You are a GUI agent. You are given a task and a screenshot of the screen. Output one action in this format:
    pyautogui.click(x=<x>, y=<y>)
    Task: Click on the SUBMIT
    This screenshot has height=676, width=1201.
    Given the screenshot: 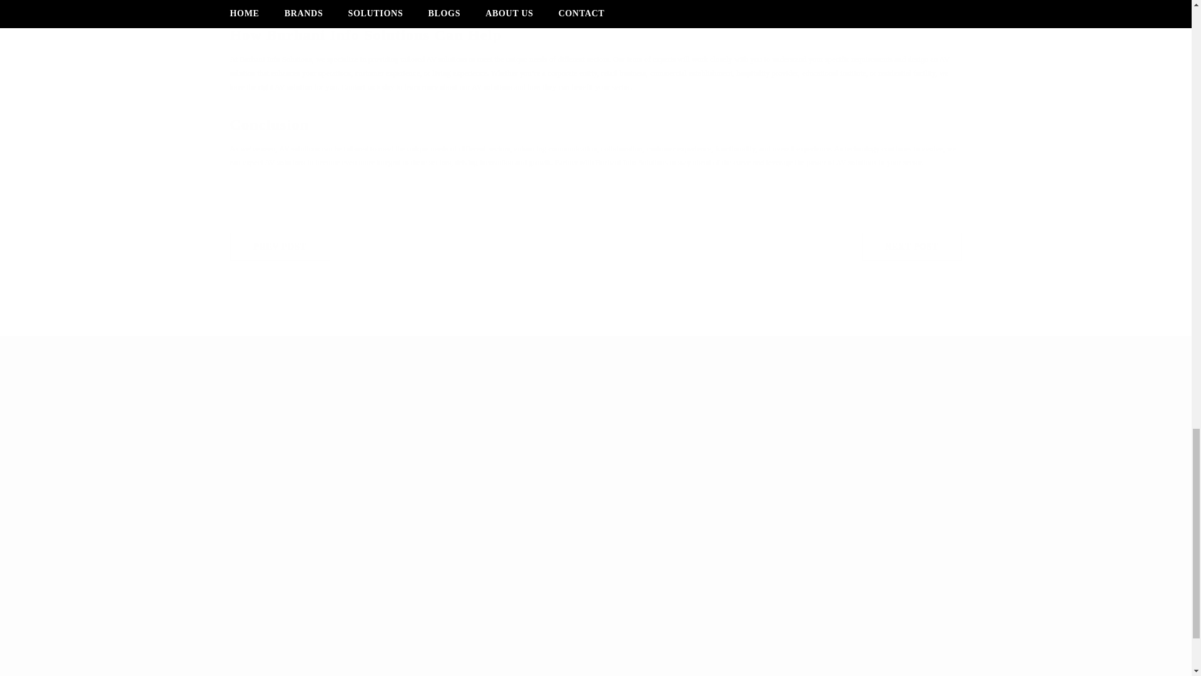 What is the action you would take?
    pyautogui.click(x=275, y=489)
    